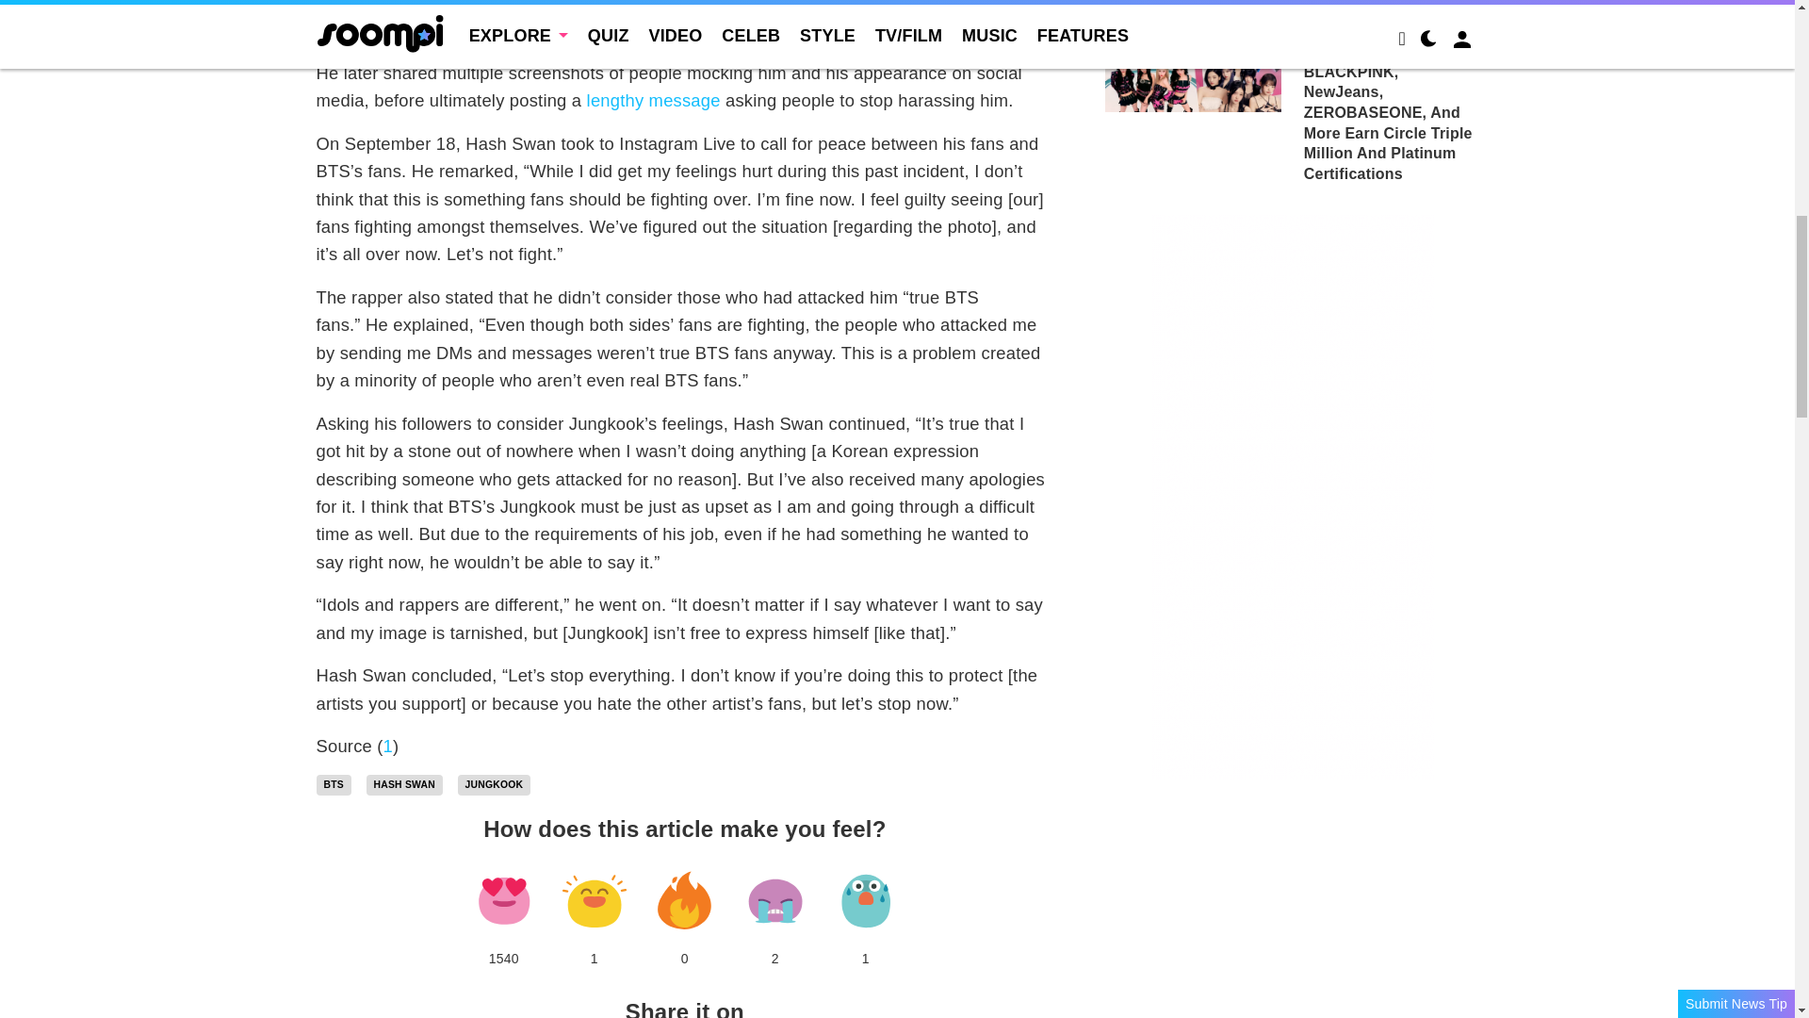 The width and height of the screenshot is (1809, 1018). I want to click on Crying, so click(774, 900).